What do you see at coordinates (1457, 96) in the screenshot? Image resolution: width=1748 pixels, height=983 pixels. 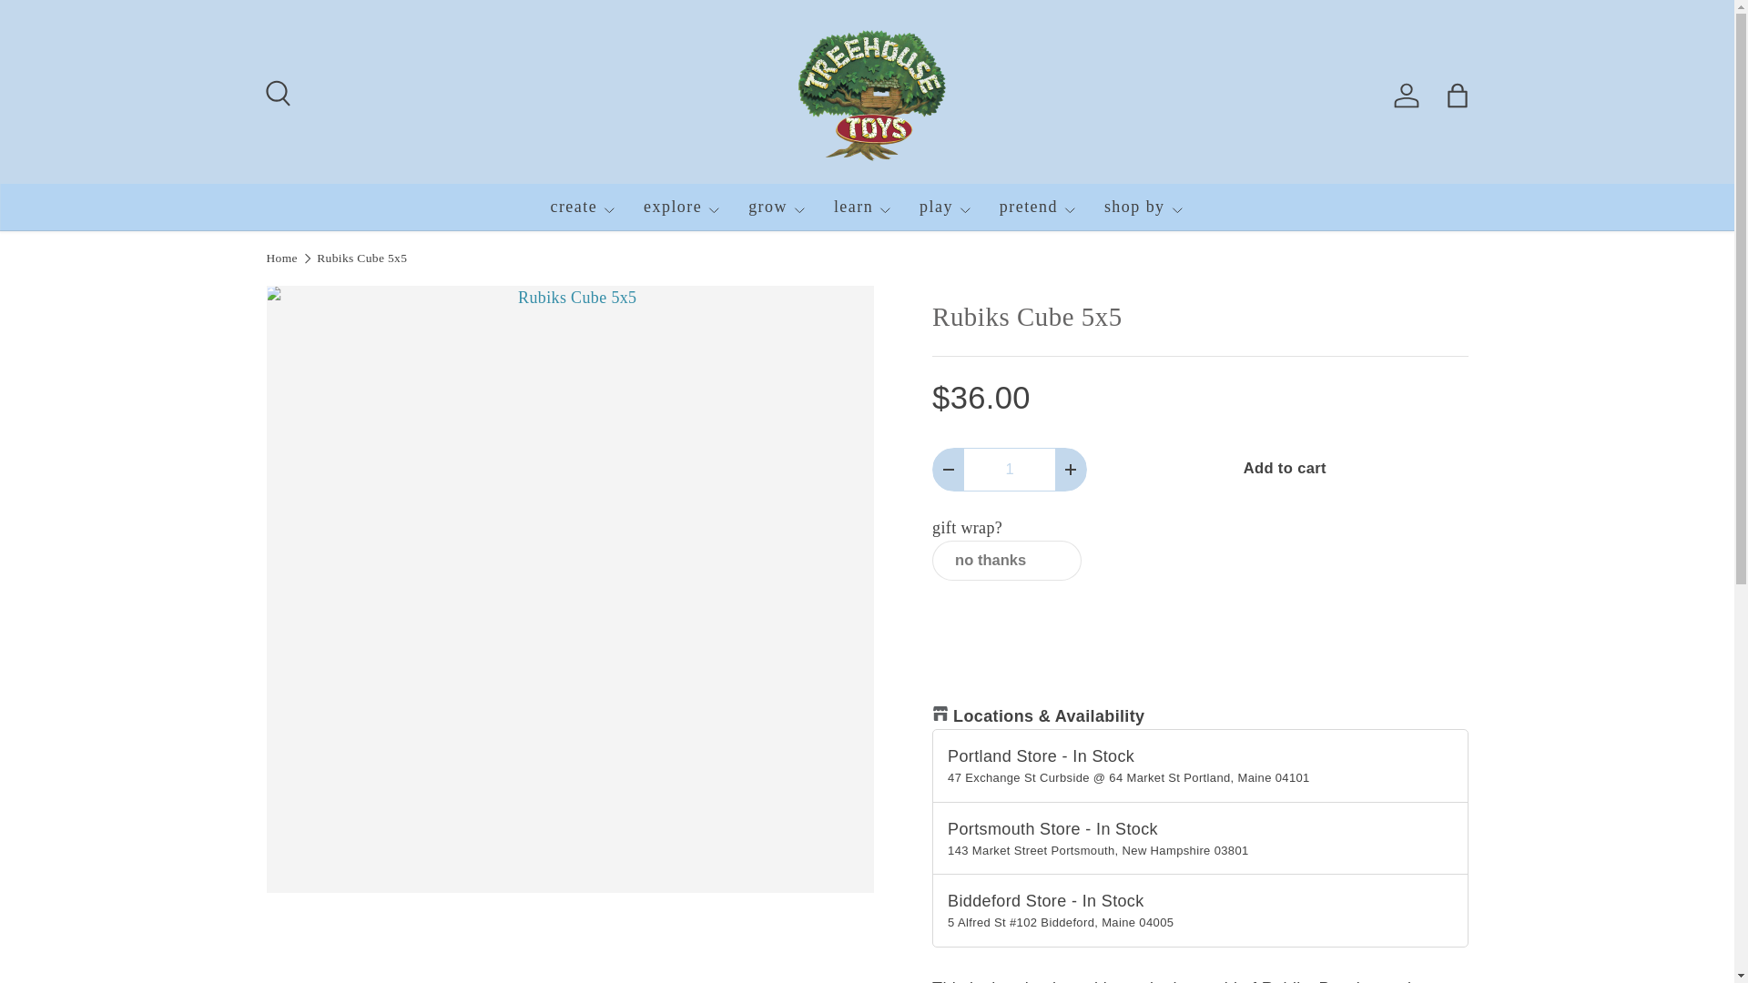 I see `Bag` at bounding box center [1457, 96].